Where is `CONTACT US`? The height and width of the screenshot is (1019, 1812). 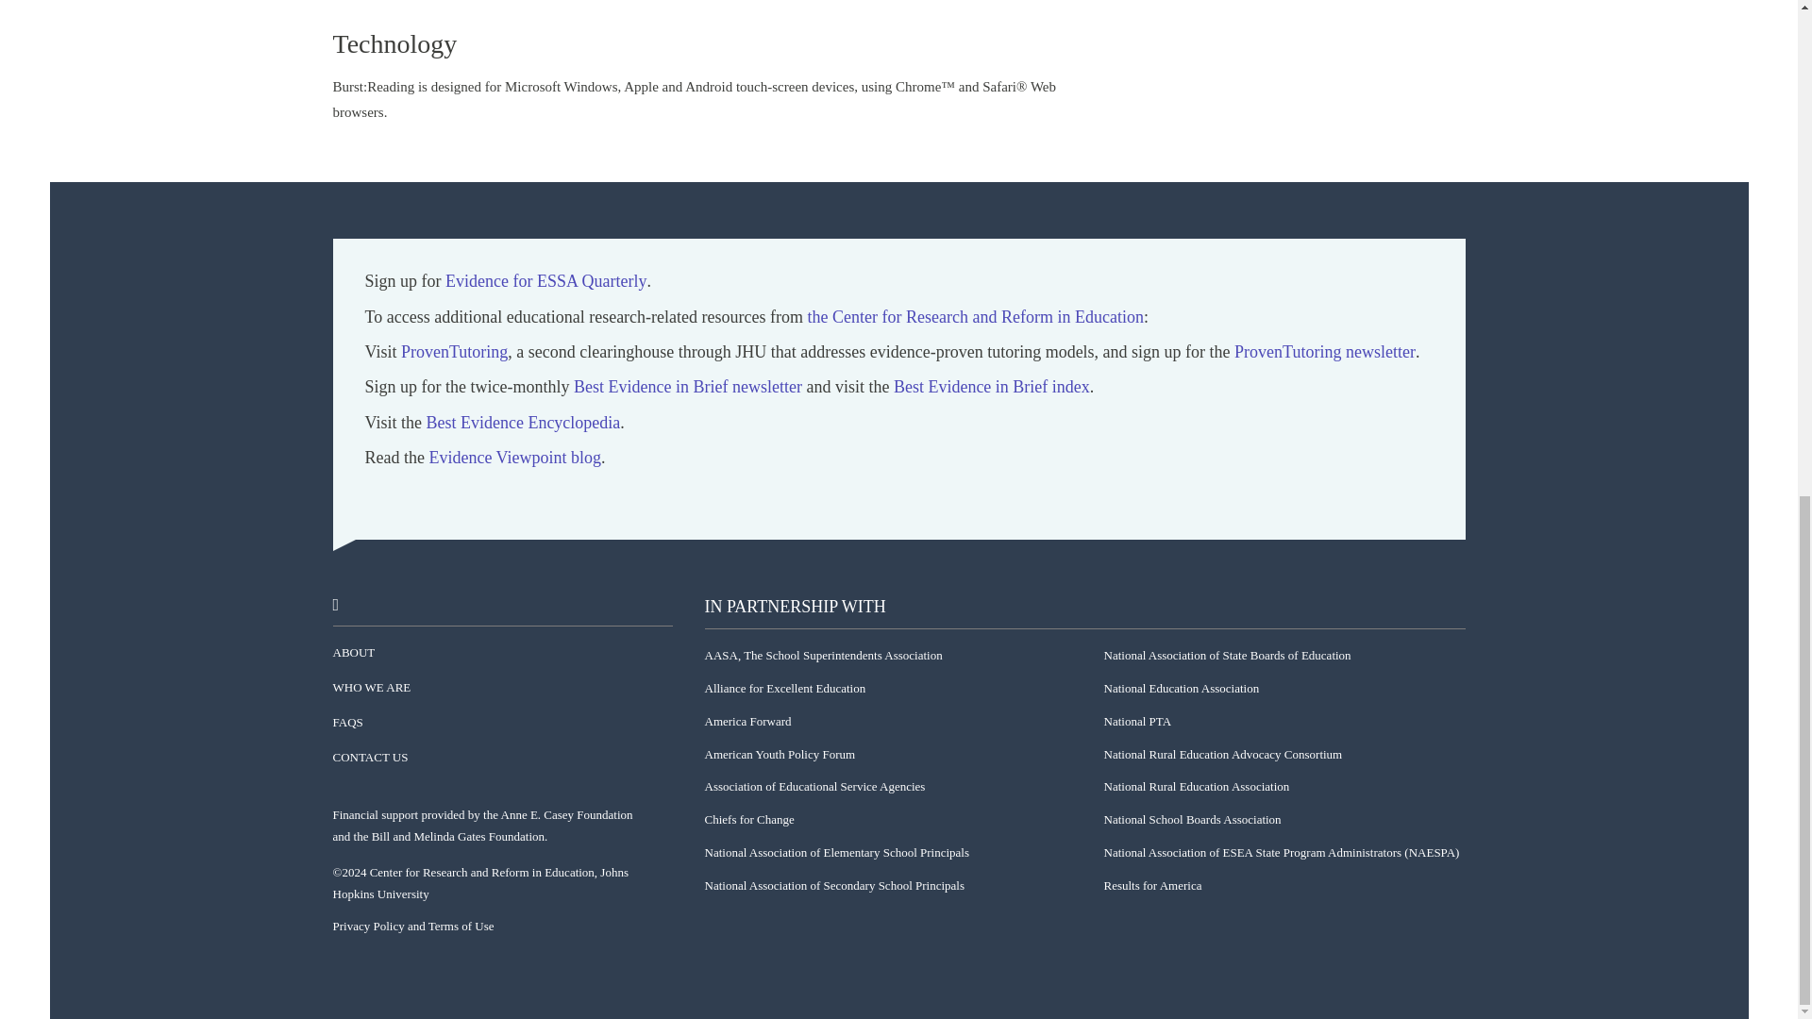 CONTACT US is located at coordinates (370, 758).